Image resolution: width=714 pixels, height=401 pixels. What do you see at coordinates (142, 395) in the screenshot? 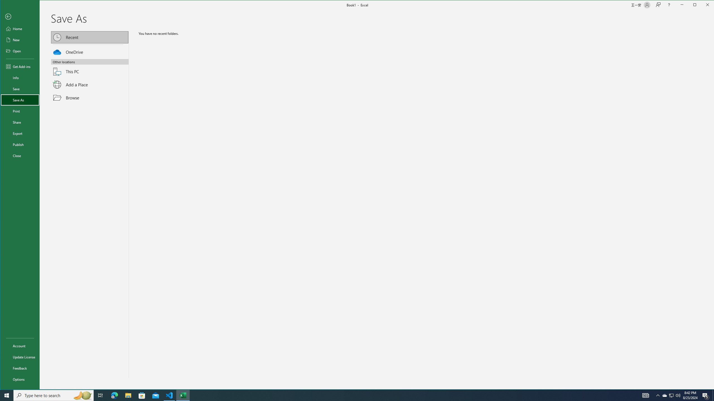
I see `Microsoft Store` at bounding box center [142, 395].